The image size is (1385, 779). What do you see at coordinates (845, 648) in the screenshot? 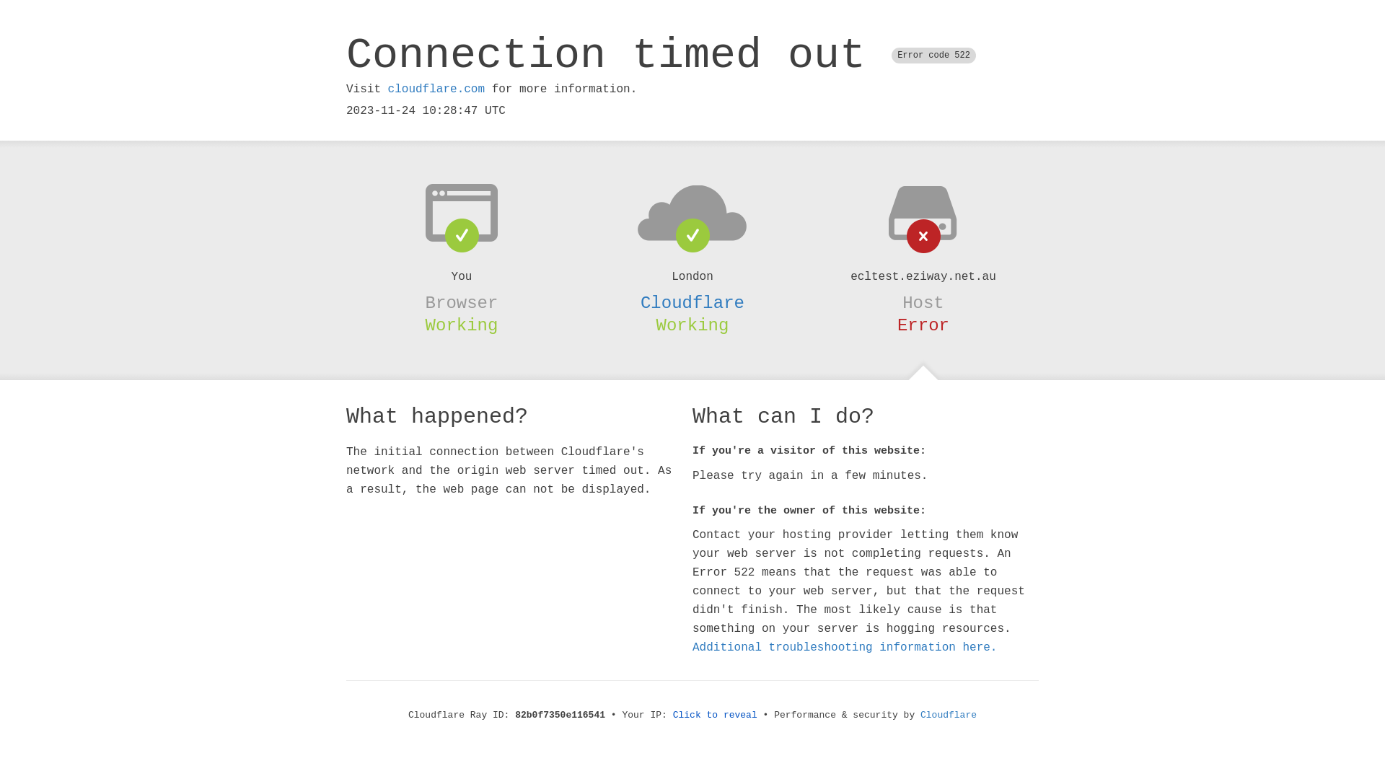
I see `Additional troubleshooting information here.` at bounding box center [845, 648].